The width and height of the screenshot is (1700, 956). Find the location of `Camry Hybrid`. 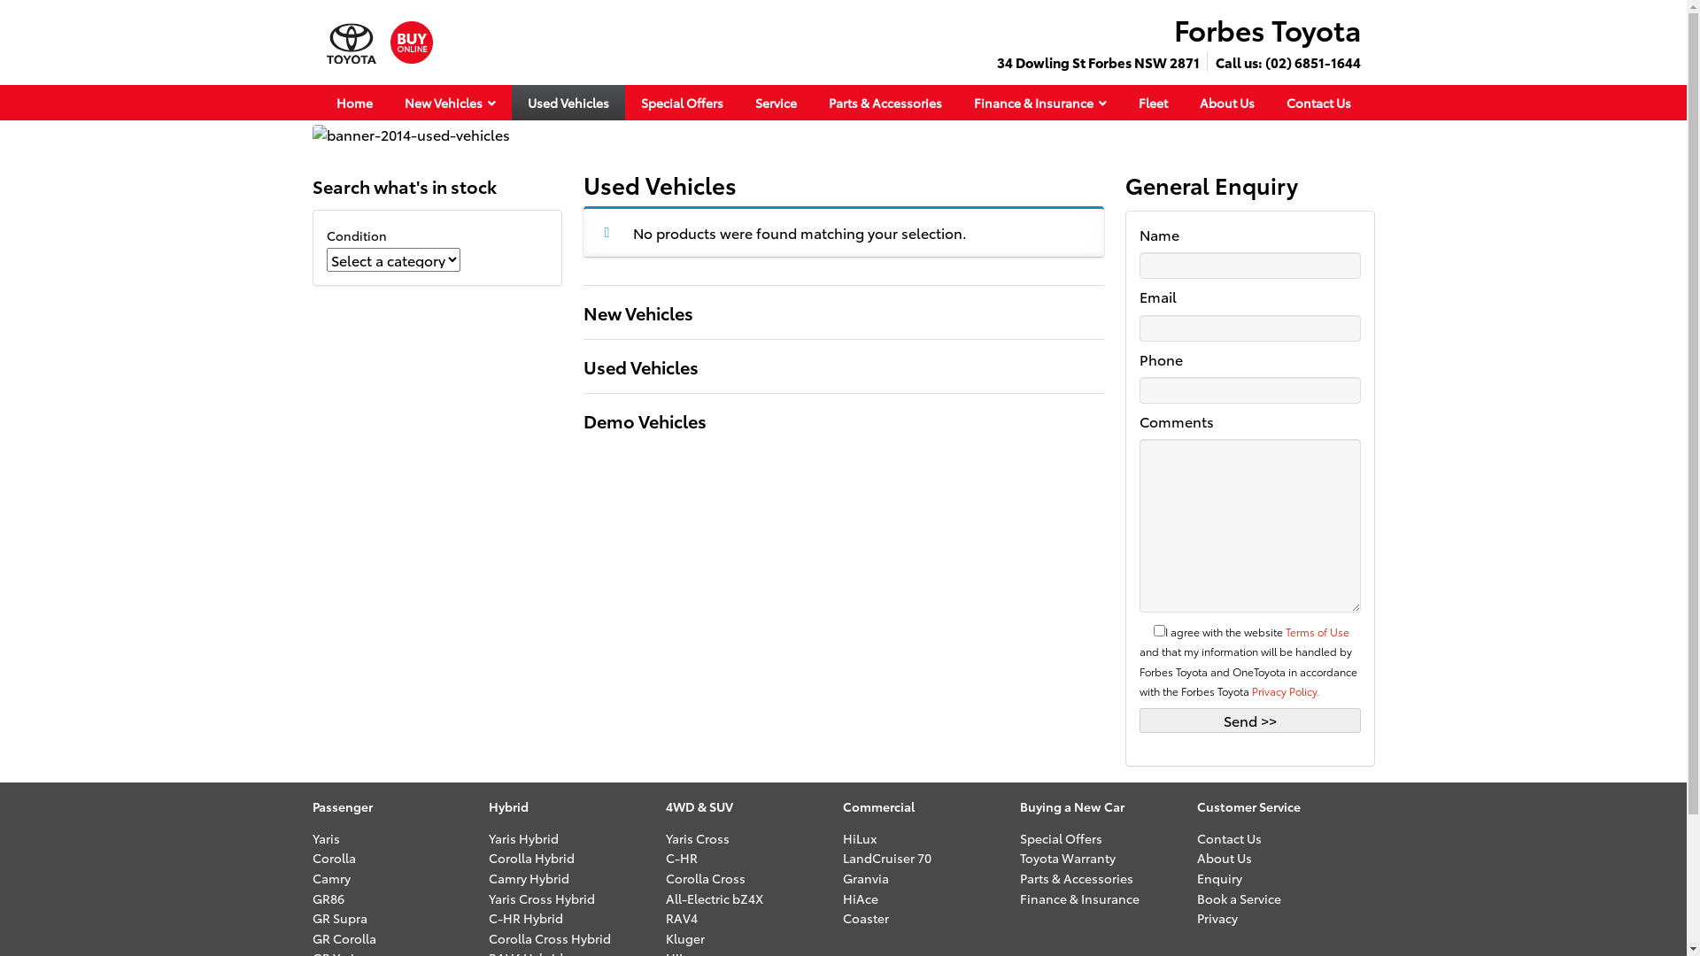

Camry Hybrid is located at coordinates (529, 878).